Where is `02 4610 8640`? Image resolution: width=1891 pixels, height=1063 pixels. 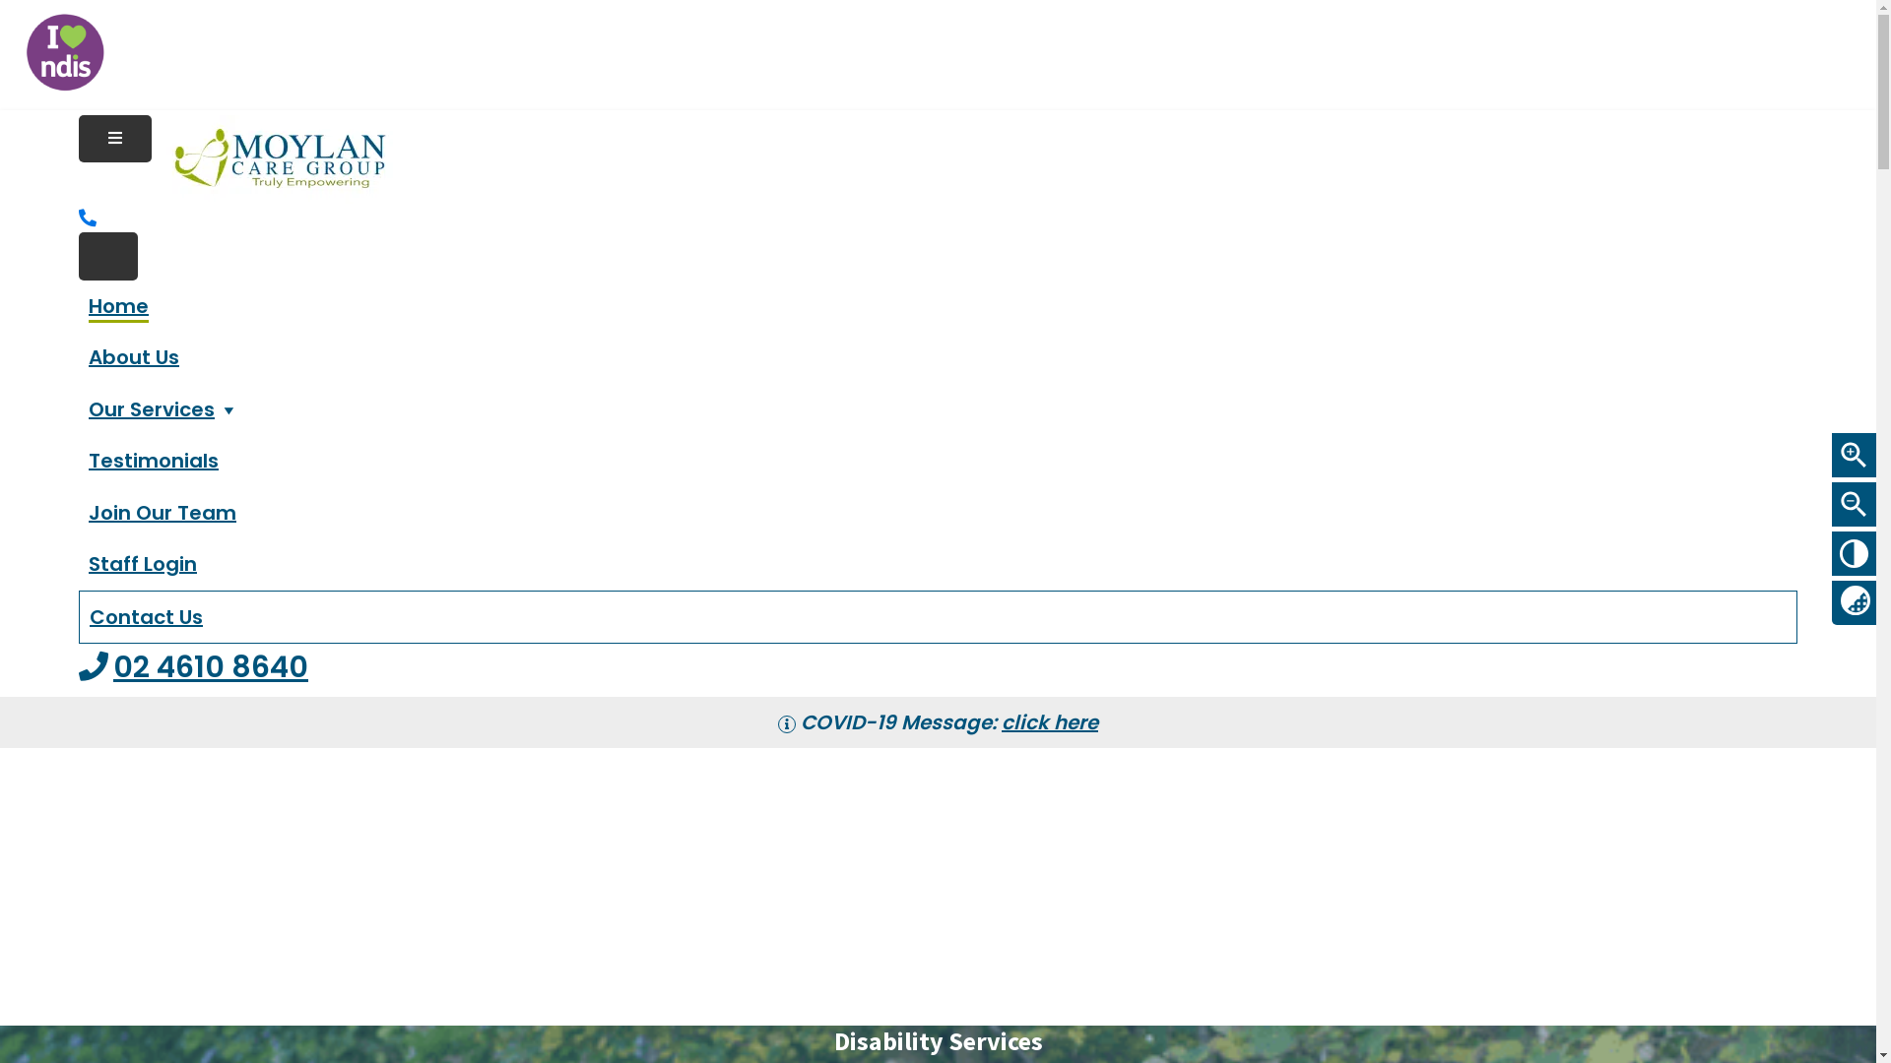
02 4610 8640 is located at coordinates (193, 667).